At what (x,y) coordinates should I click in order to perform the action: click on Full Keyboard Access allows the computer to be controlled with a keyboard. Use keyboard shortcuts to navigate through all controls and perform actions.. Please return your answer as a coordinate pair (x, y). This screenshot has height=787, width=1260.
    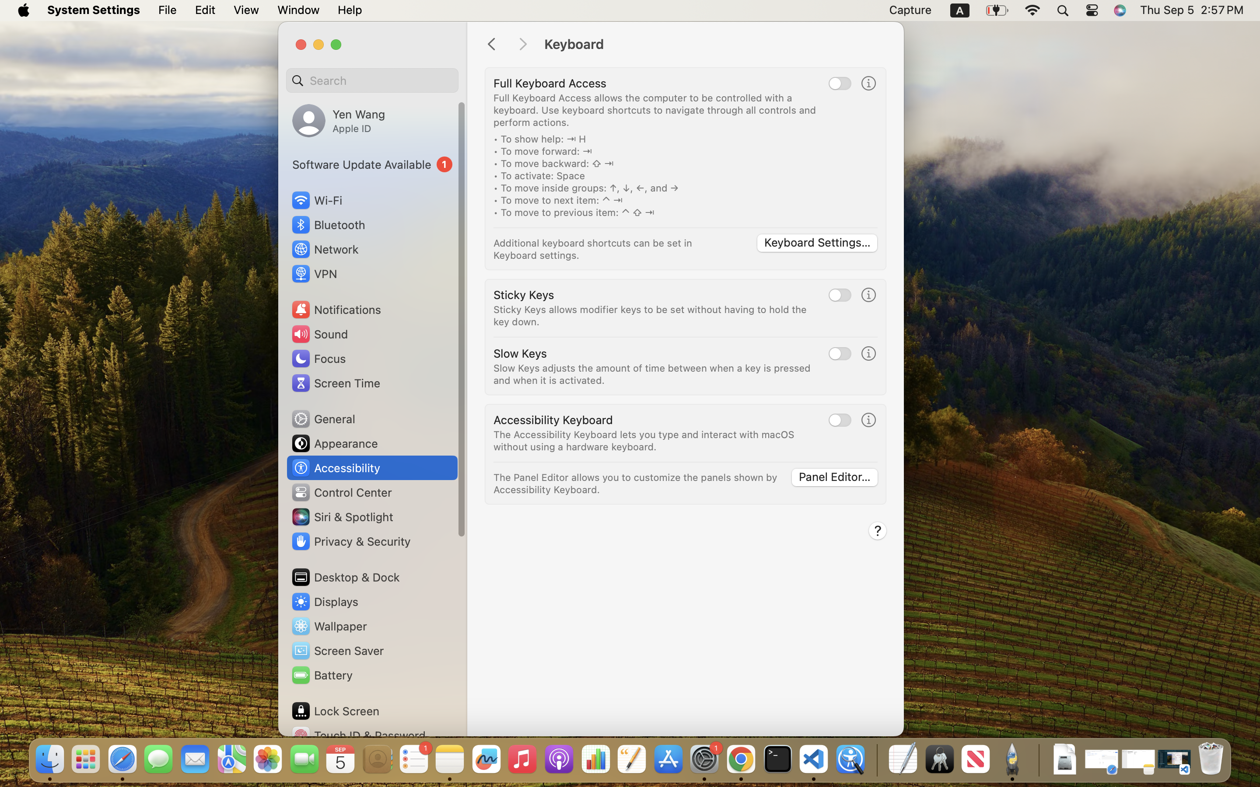
    Looking at the image, I should click on (656, 110).